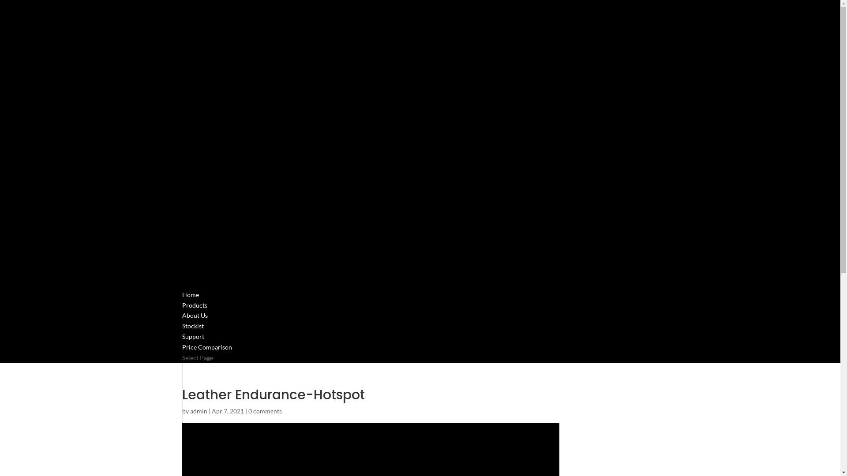  I want to click on admin, so click(199, 411).